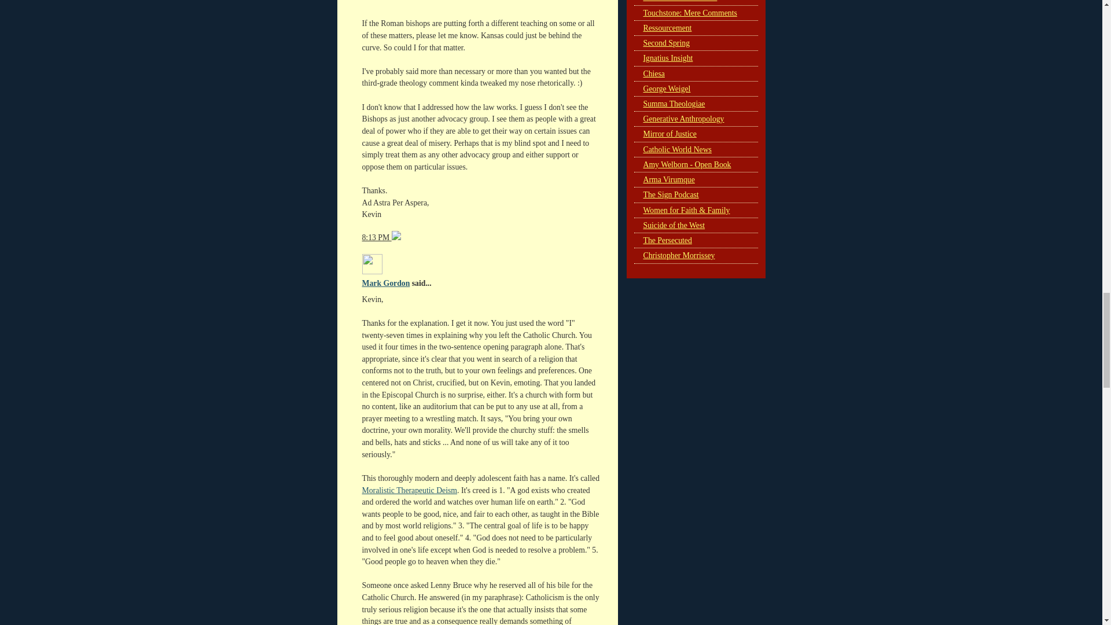 The width and height of the screenshot is (1111, 625). I want to click on Mark Gordon, so click(385, 282).